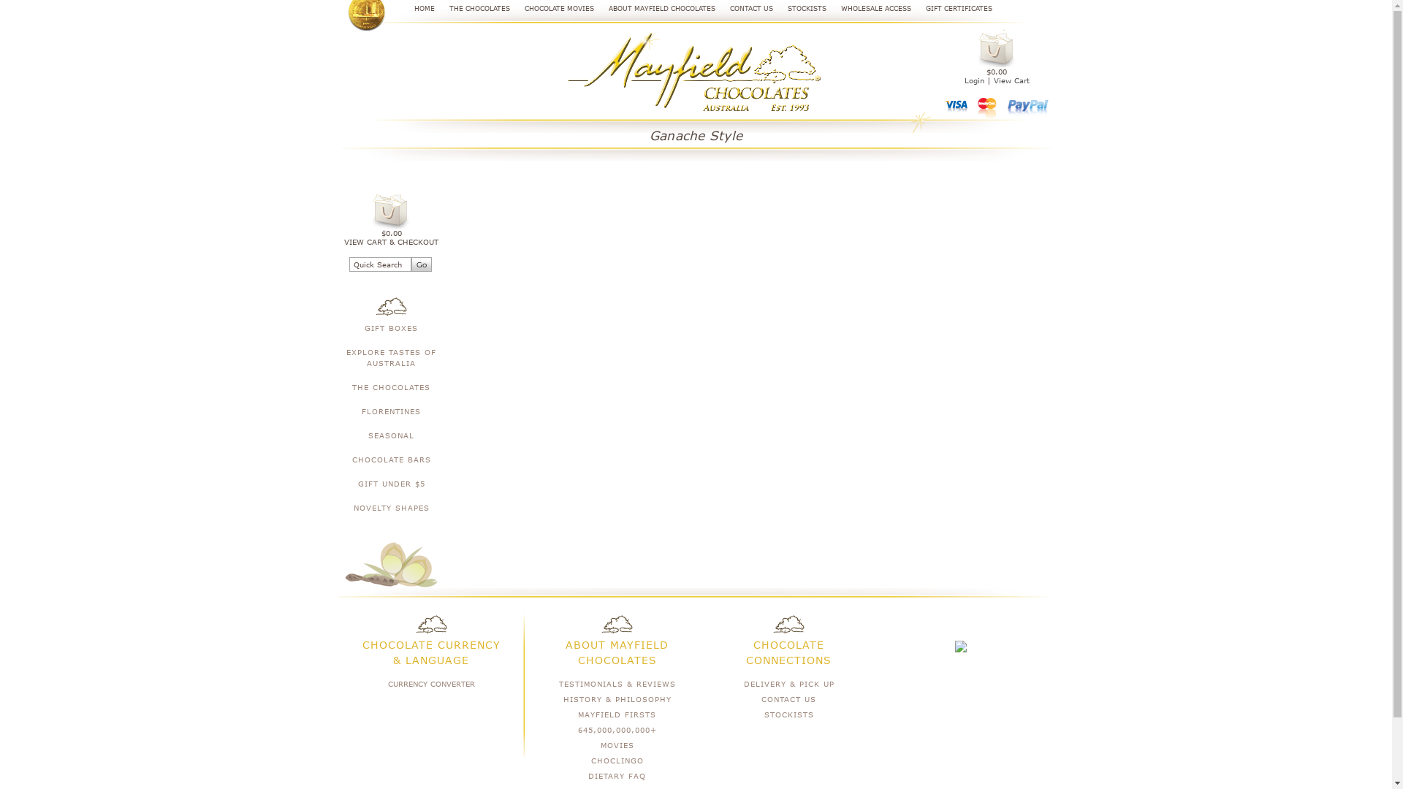 The image size is (1403, 789). What do you see at coordinates (391, 412) in the screenshot?
I see `FLORENTINES` at bounding box center [391, 412].